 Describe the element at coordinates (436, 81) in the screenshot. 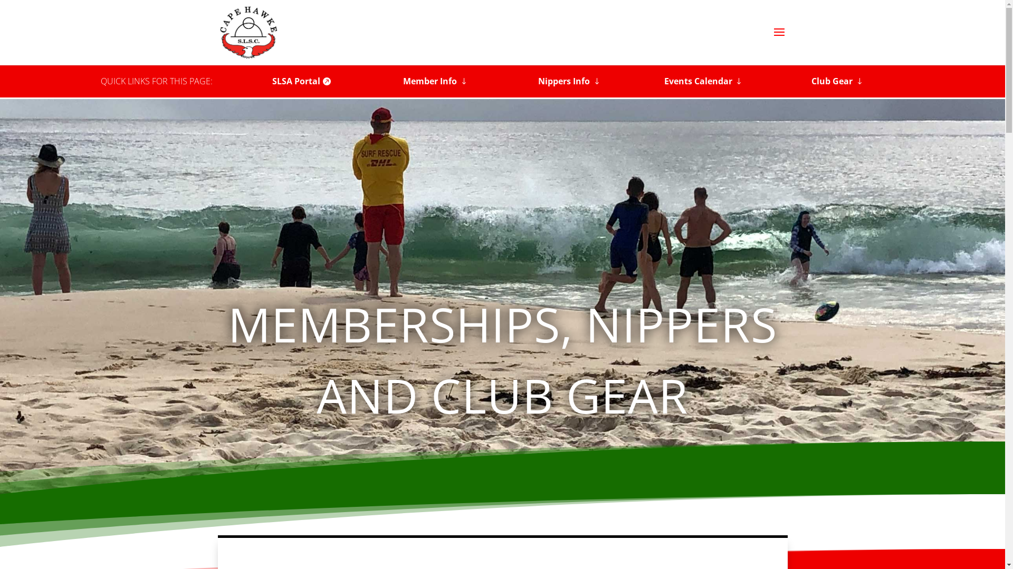

I see `Member Info` at that location.